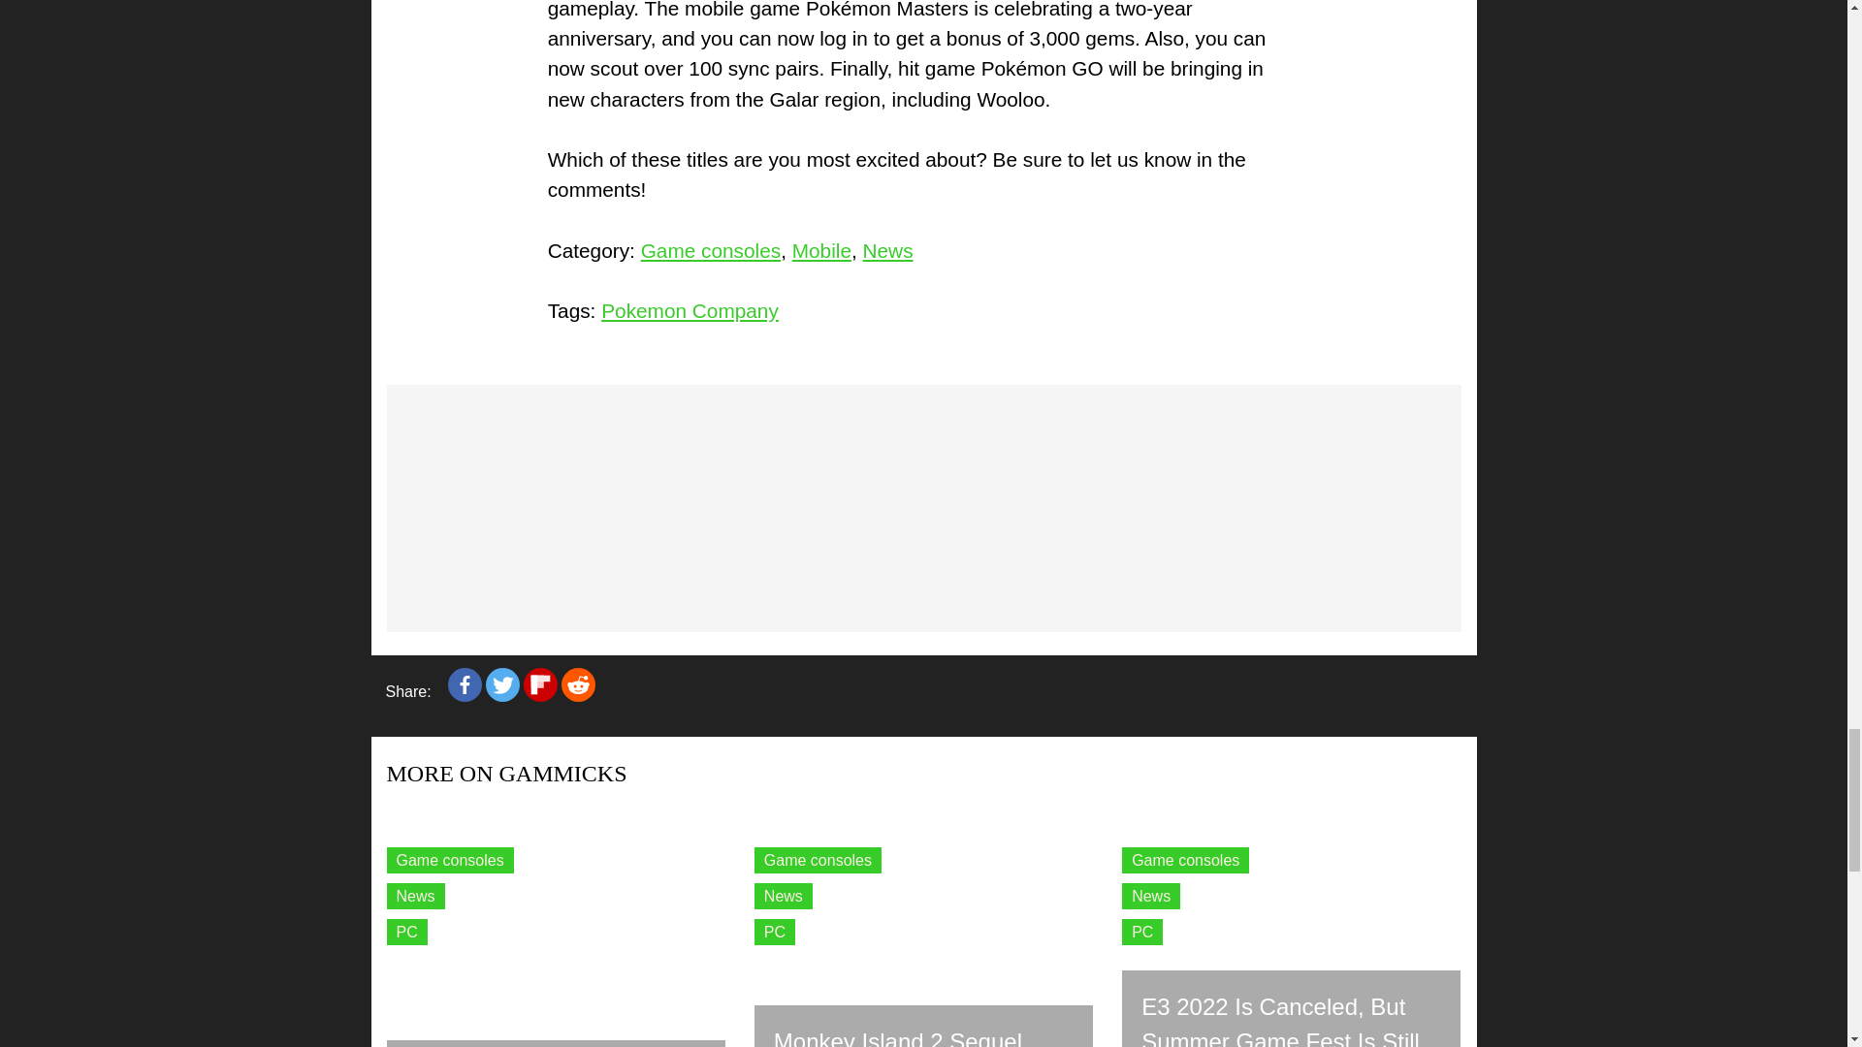 The height and width of the screenshot is (1047, 1862). What do you see at coordinates (539, 684) in the screenshot?
I see `Flipboard` at bounding box center [539, 684].